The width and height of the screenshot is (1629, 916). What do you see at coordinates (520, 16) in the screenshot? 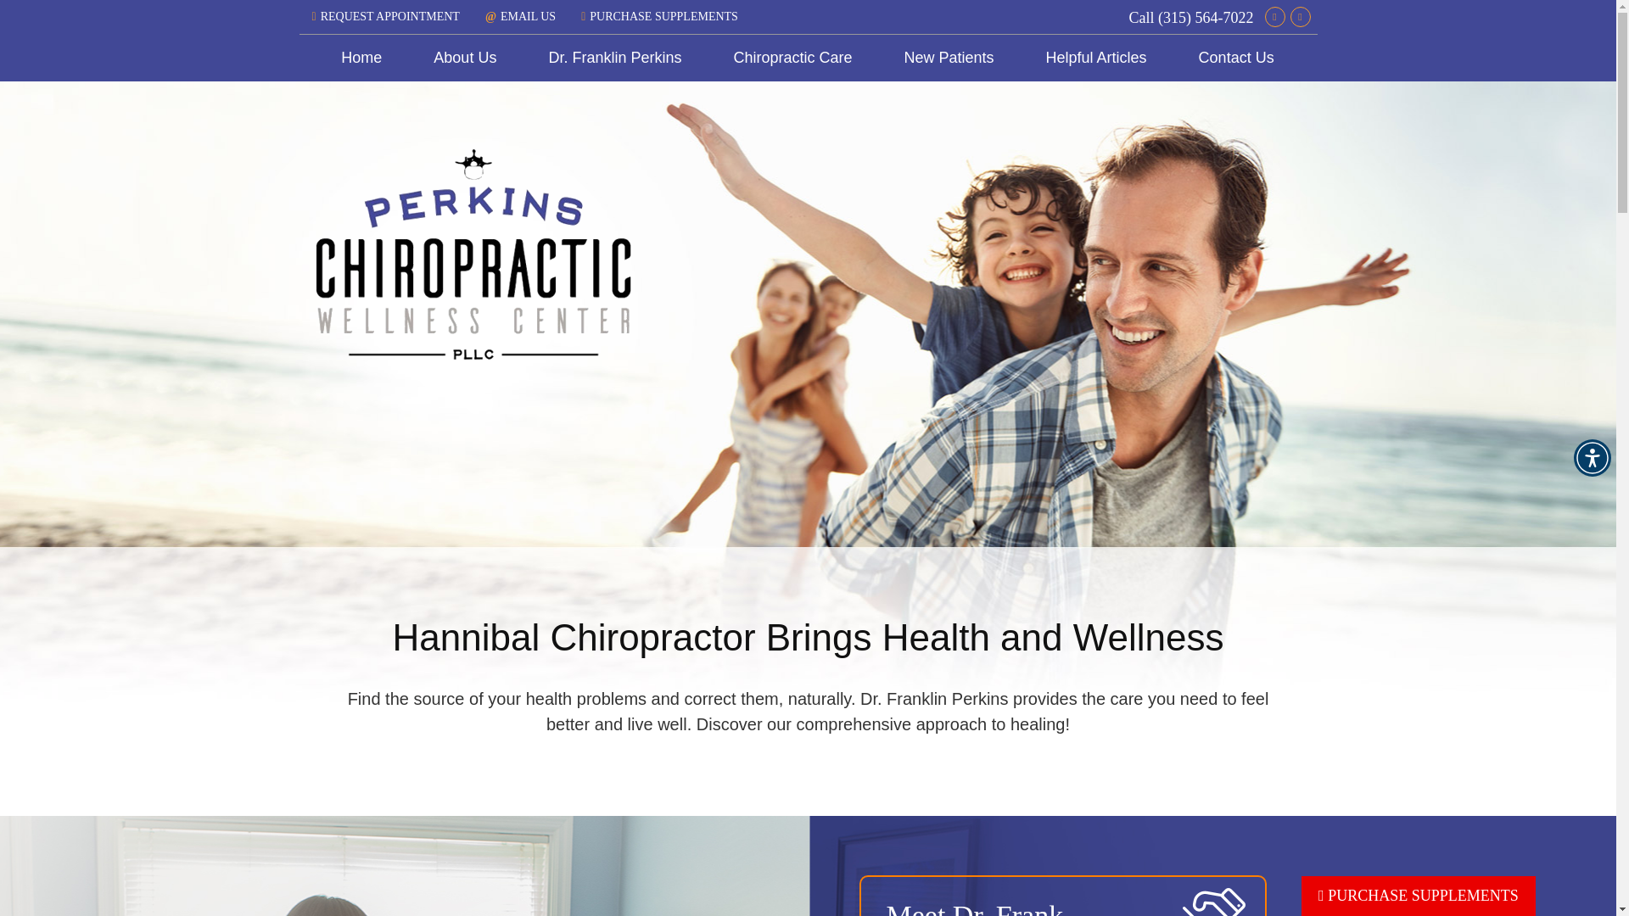
I see `EMAIL US` at bounding box center [520, 16].